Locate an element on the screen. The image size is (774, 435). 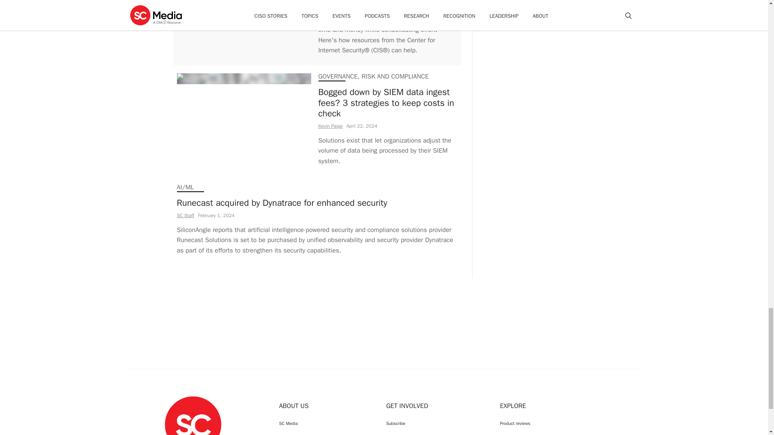
SC Staff is located at coordinates (185, 215).